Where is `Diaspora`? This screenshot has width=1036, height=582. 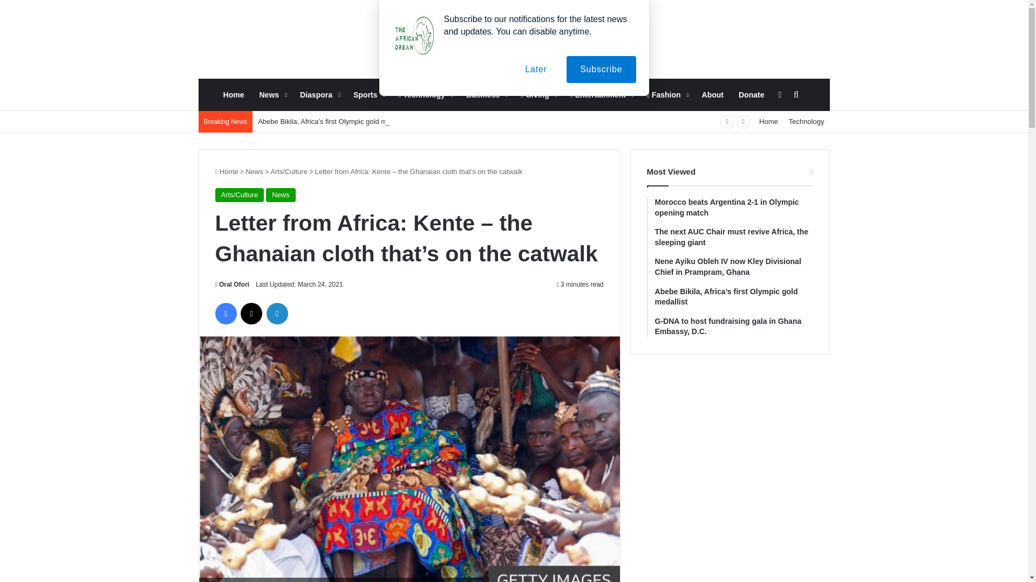
Diaspora is located at coordinates (319, 95).